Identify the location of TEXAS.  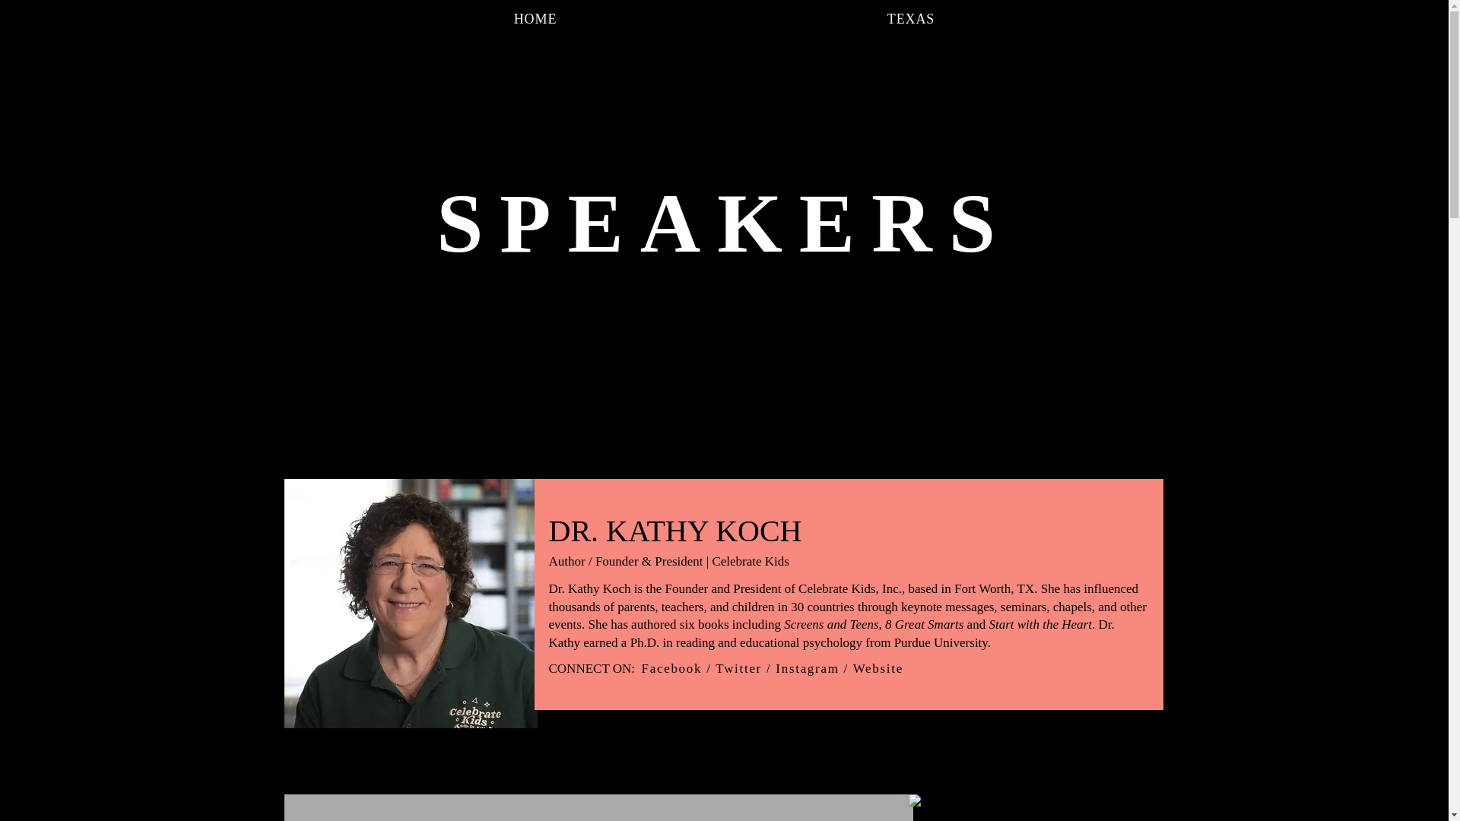
(911, 20).